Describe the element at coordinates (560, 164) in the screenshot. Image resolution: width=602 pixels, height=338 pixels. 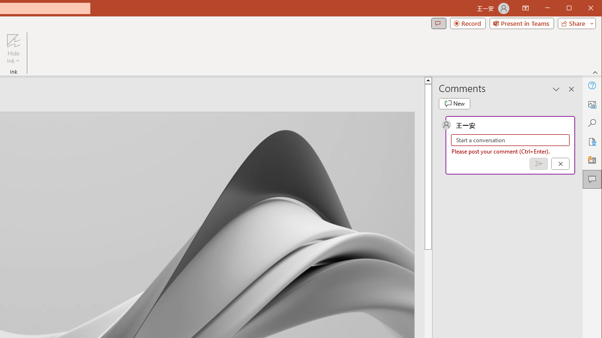
I see `Cancel` at that location.